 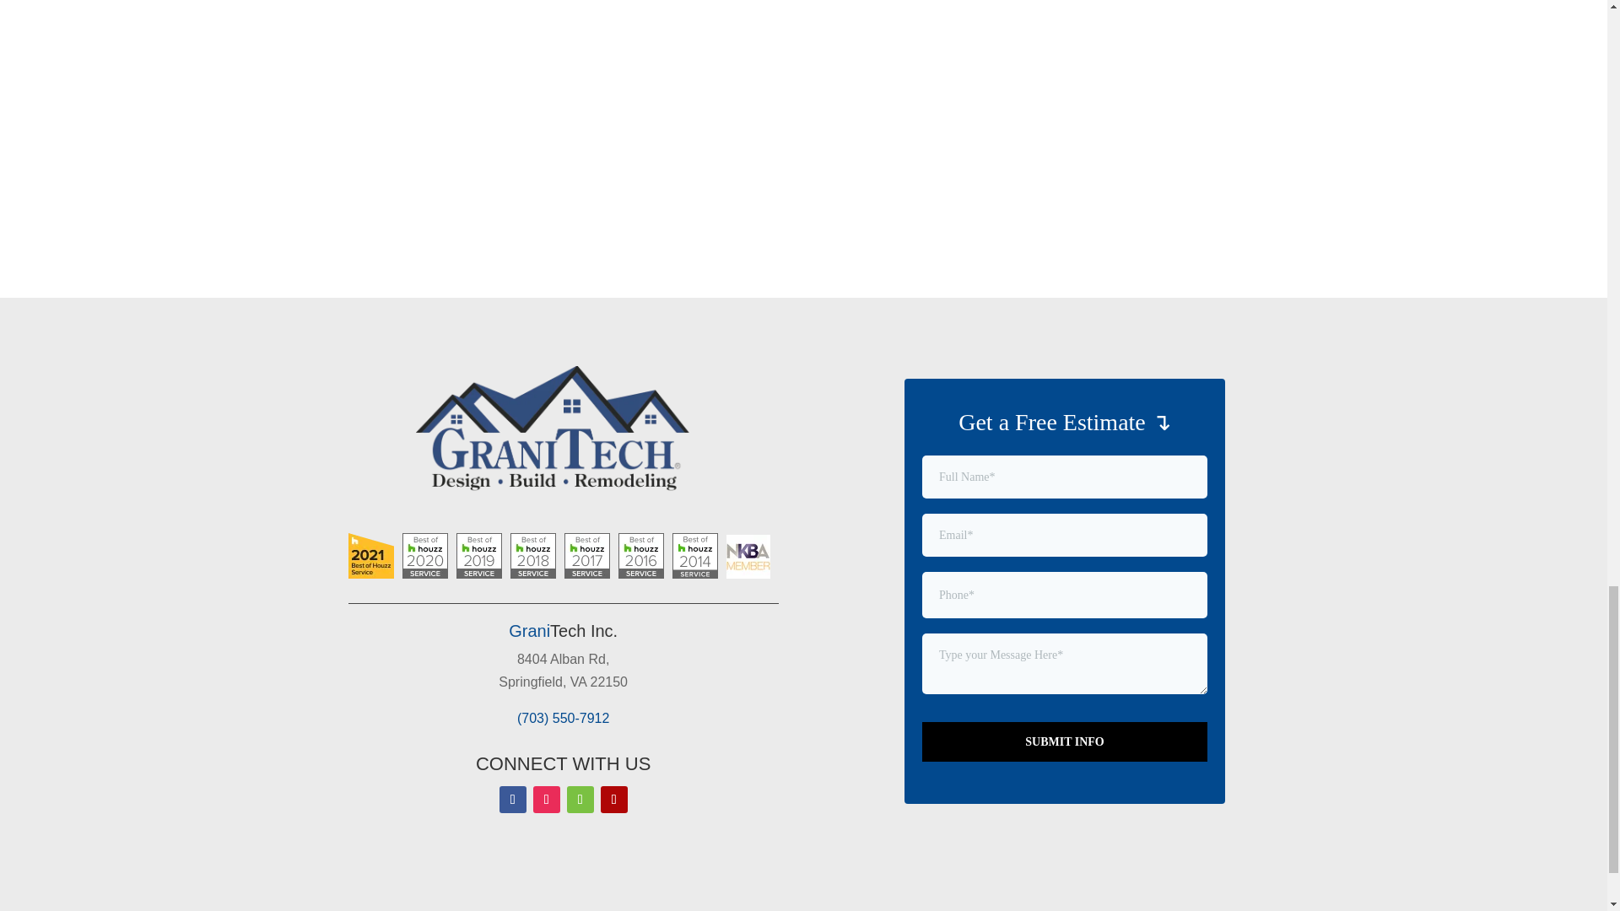 What do you see at coordinates (694, 555) in the screenshot?
I see `2014` at bounding box center [694, 555].